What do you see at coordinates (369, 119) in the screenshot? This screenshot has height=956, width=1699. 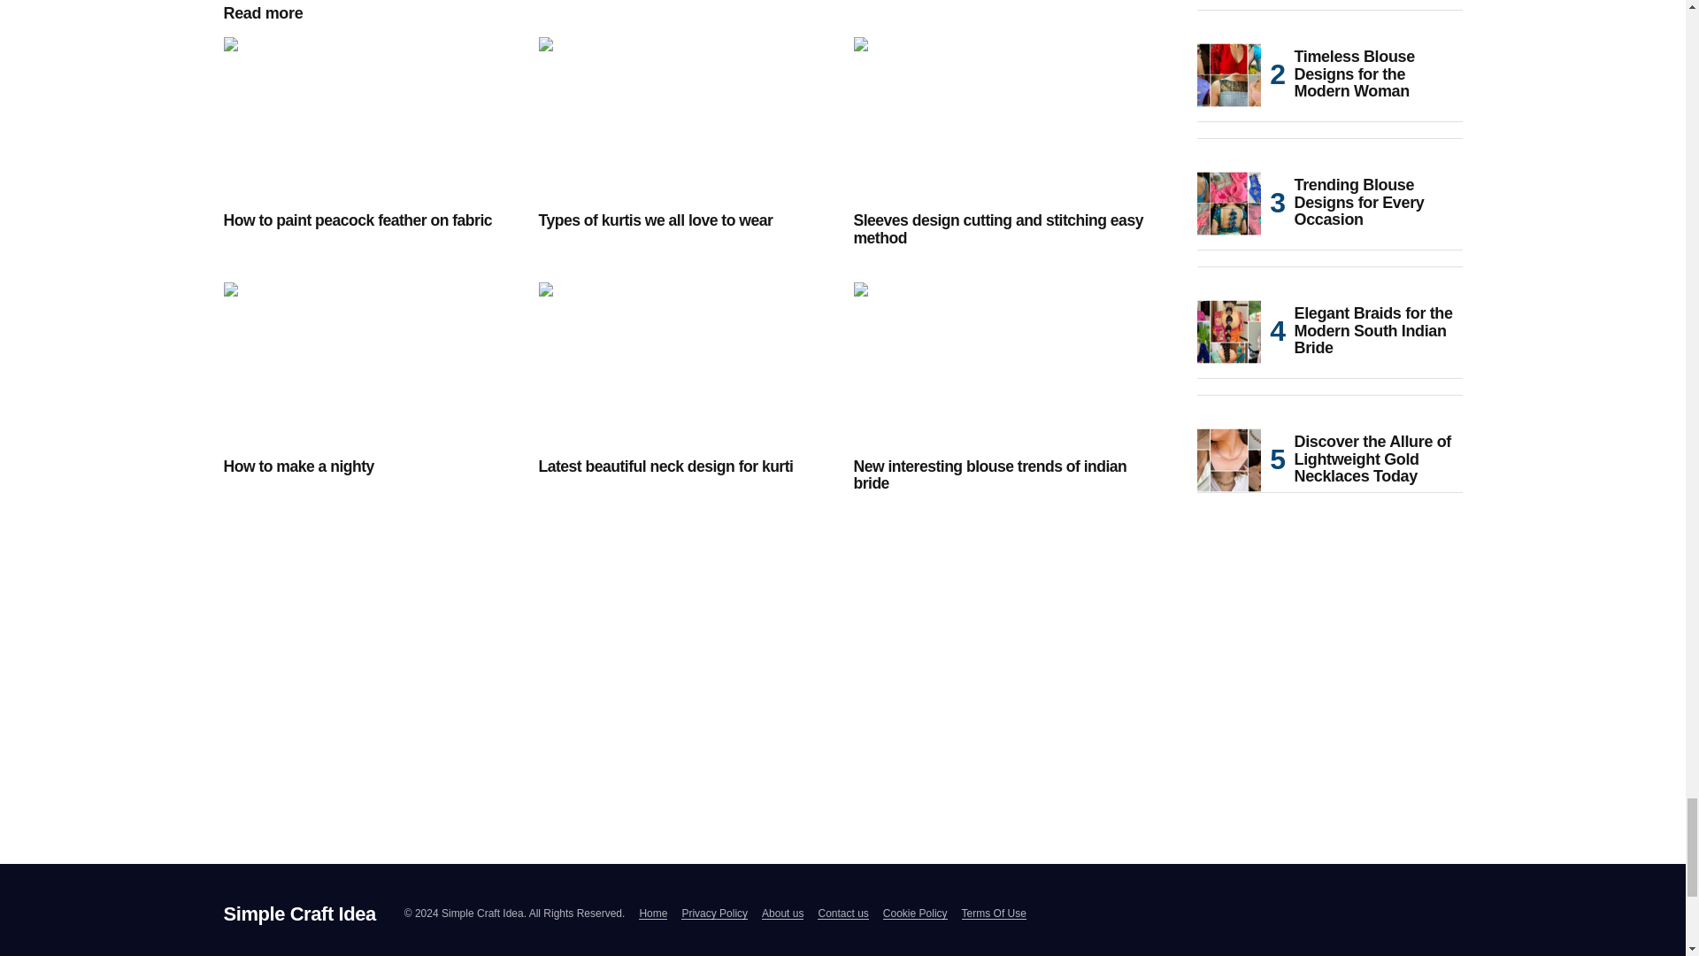 I see `How to paint peacock feather on fabric` at bounding box center [369, 119].